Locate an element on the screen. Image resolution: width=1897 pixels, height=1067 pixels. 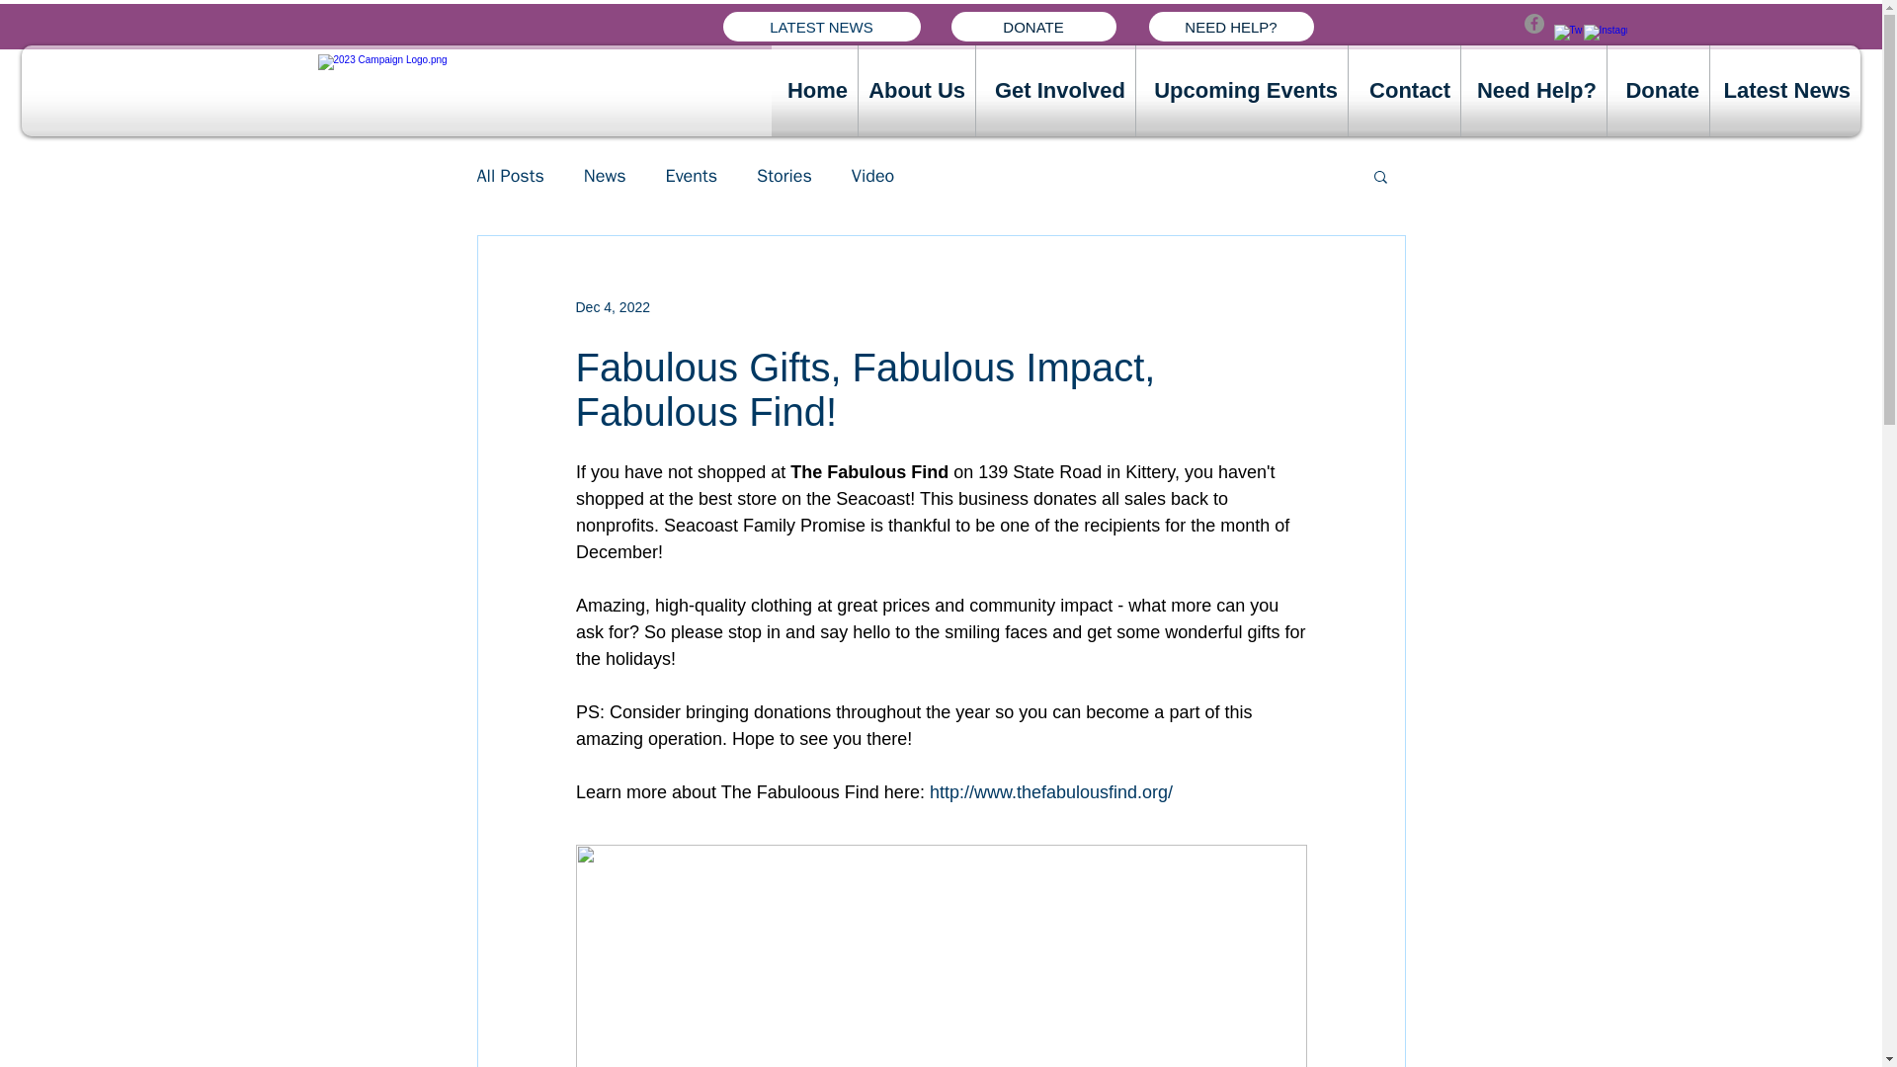
Contact is located at coordinates (1405, 91).